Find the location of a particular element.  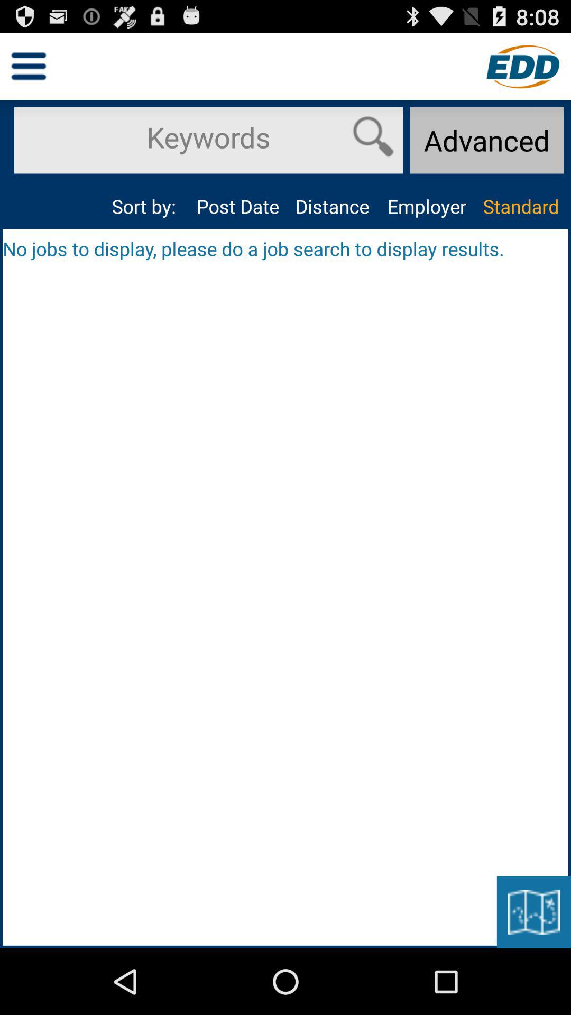

choose item next to post date icon is located at coordinates (332, 206).